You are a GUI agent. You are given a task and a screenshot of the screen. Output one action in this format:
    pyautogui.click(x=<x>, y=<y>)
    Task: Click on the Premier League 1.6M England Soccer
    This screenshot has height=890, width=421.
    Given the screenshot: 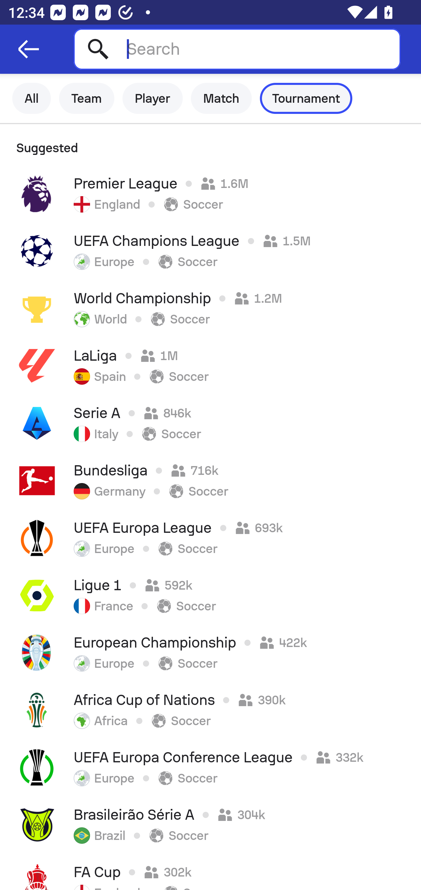 What is the action you would take?
    pyautogui.click(x=210, y=194)
    